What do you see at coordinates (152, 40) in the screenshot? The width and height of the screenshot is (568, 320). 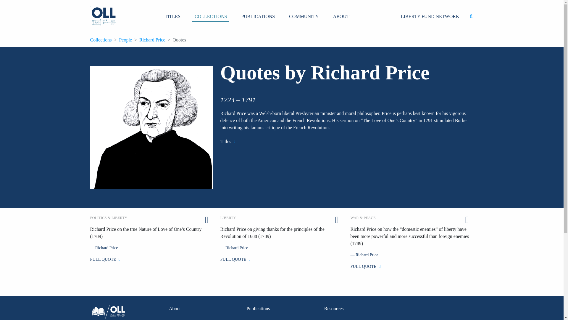 I see `Richard Price` at bounding box center [152, 40].